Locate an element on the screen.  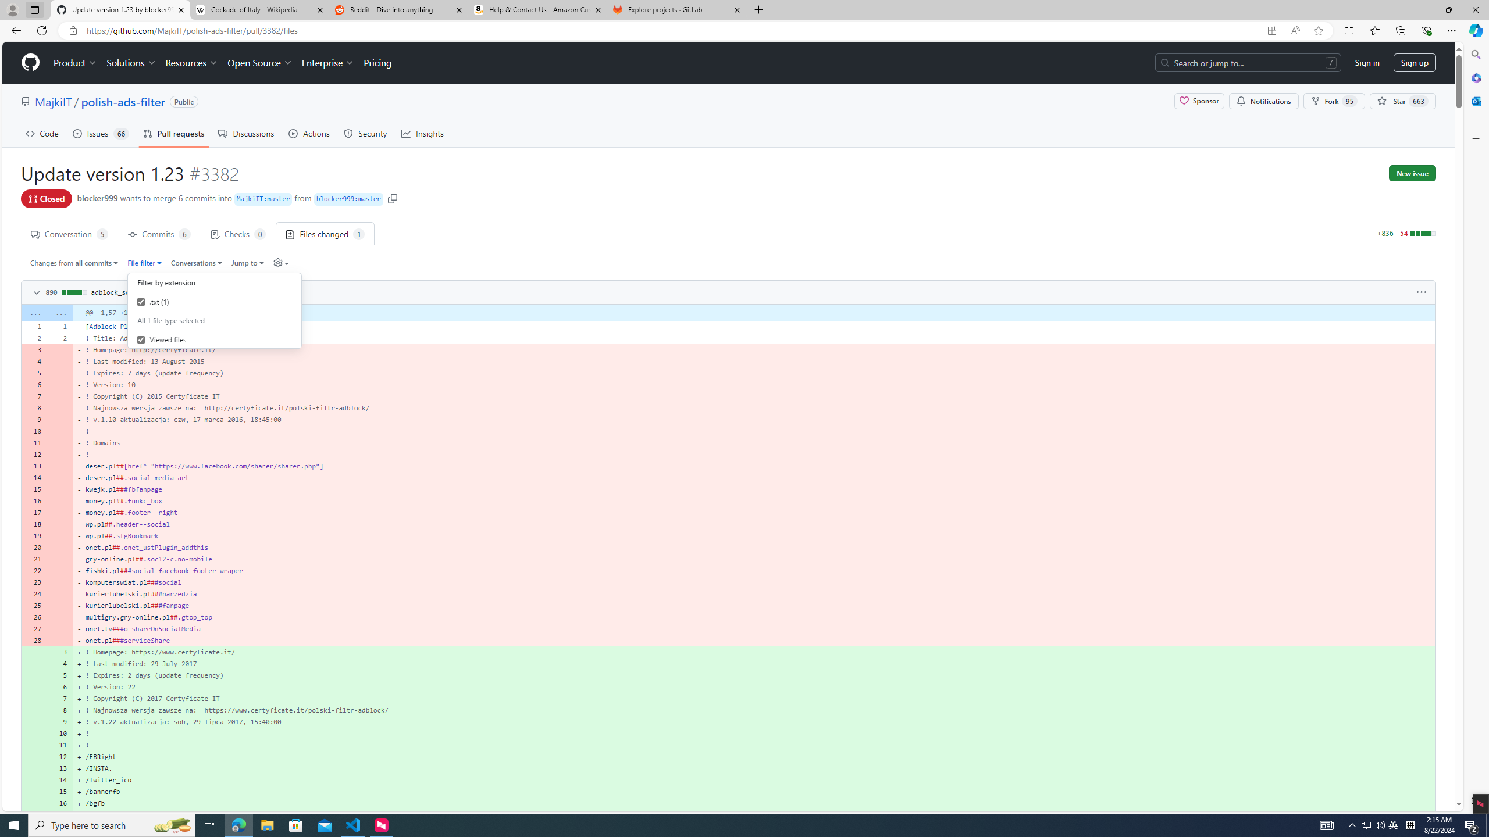
Issues 66 is located at coordinates (100, 133).